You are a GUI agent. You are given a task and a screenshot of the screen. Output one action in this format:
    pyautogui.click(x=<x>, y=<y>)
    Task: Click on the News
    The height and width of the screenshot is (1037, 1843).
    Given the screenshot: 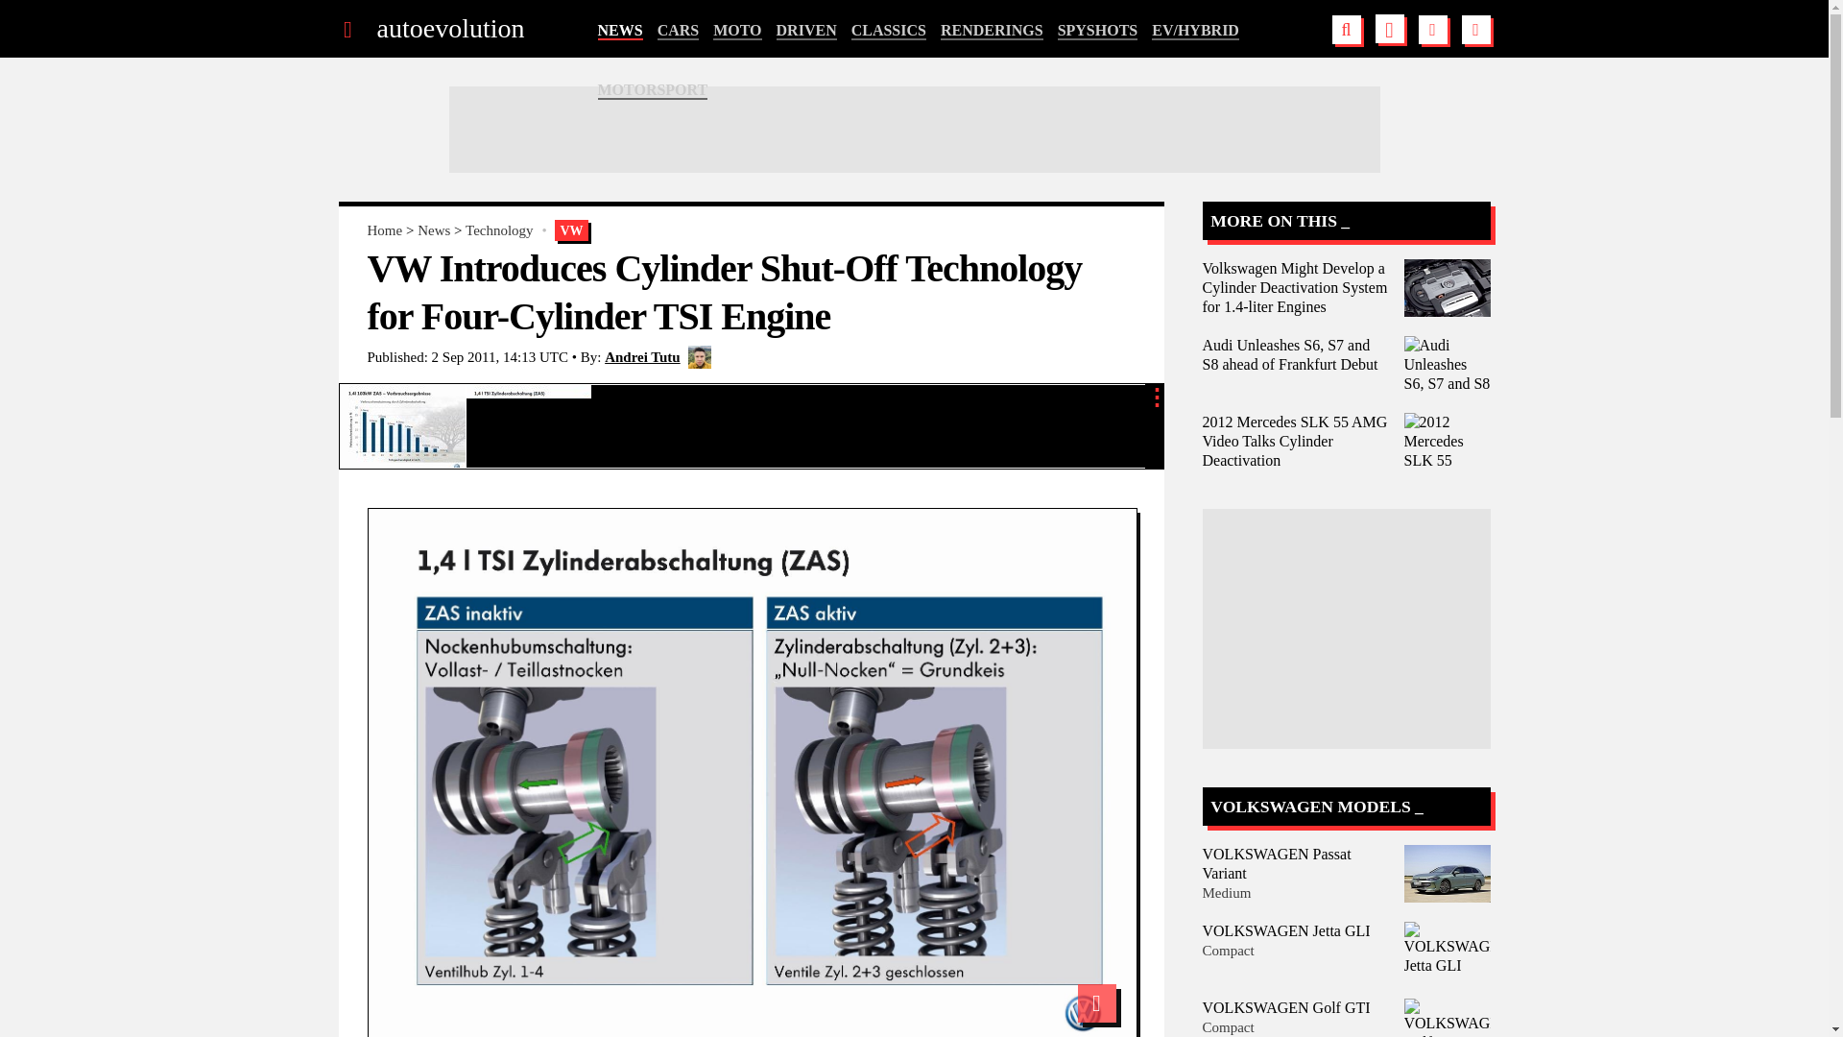 What is the action you would take?
    pyautogui.click(x=434, y=230)
    